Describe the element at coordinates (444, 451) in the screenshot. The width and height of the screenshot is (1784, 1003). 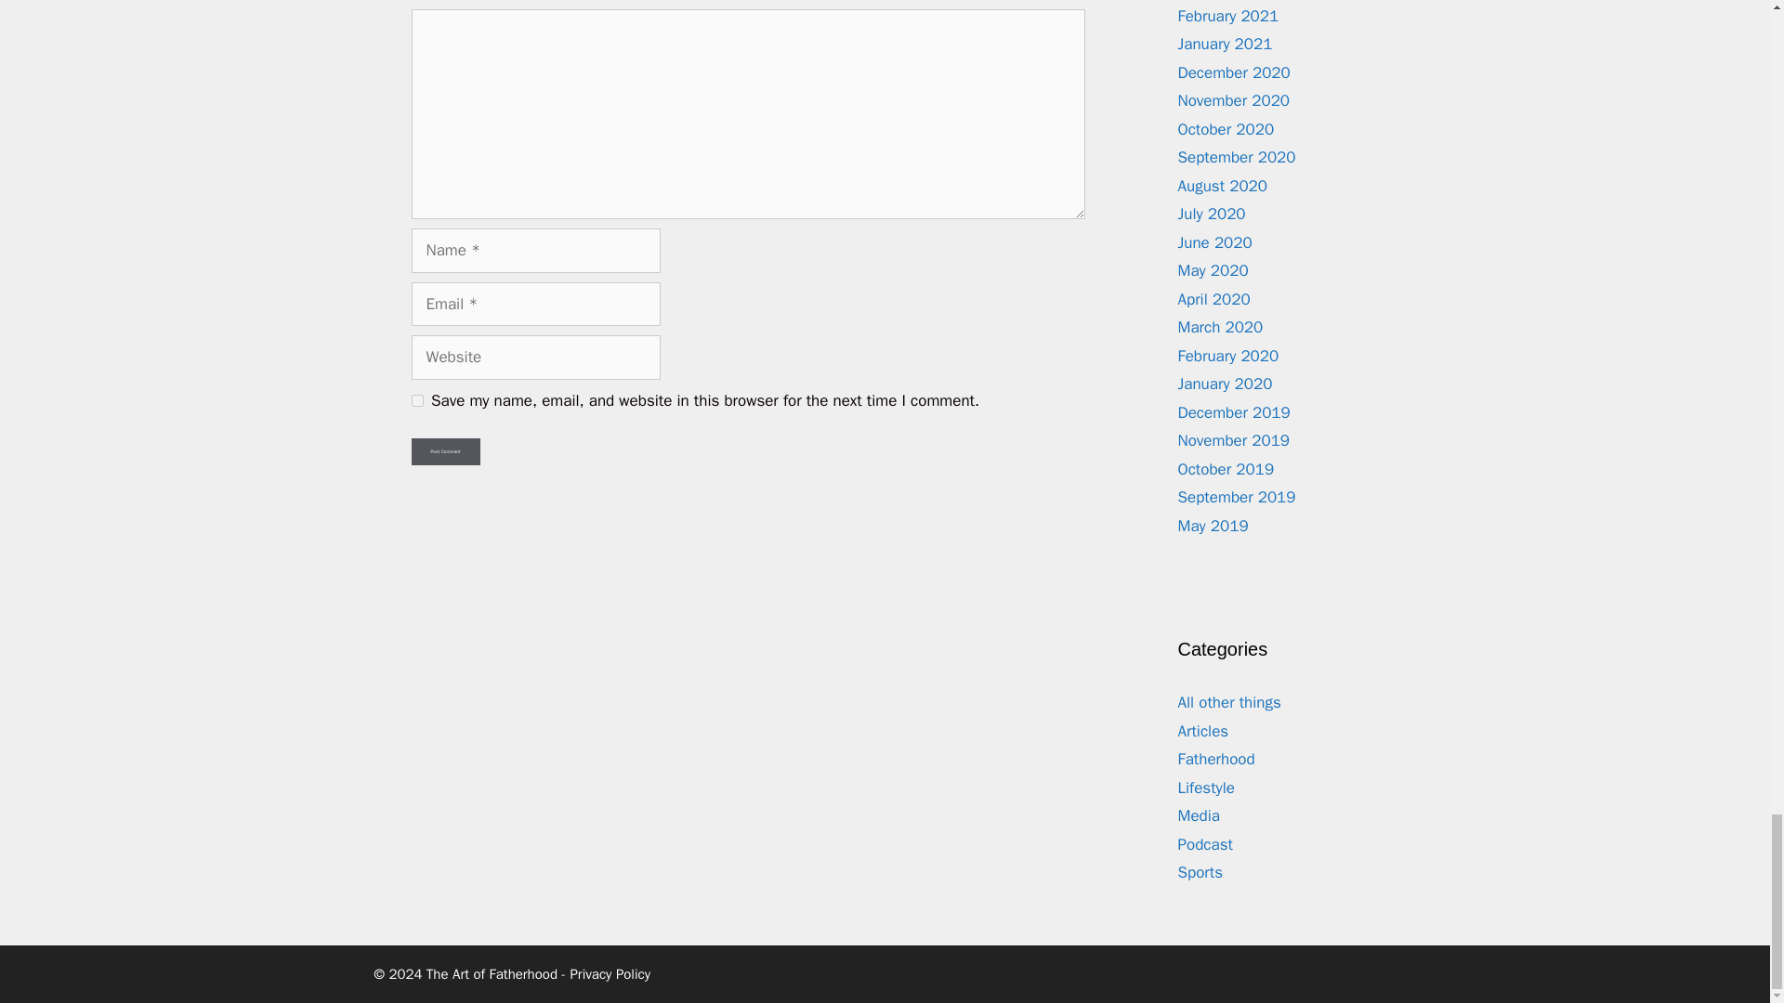
I see `Post Comment` at that location.